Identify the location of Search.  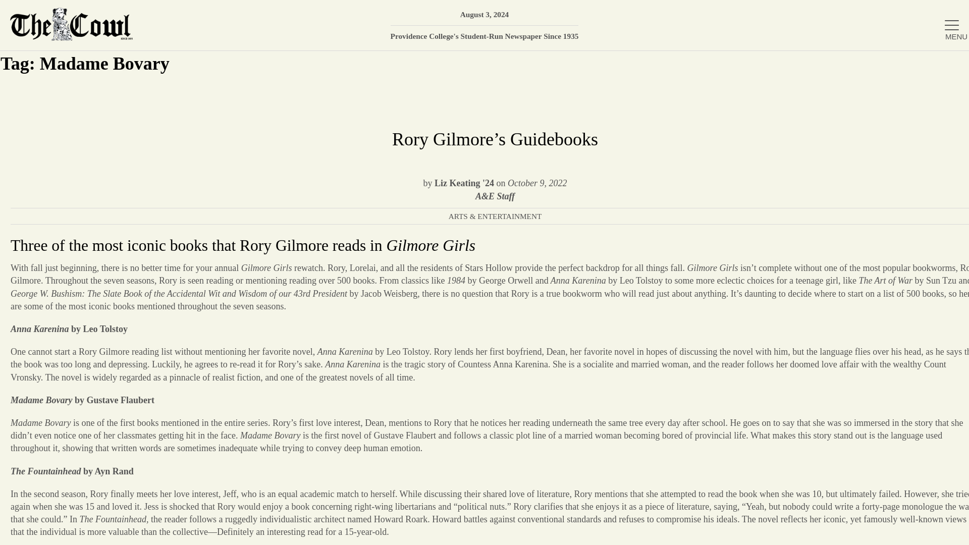
(946, 64).